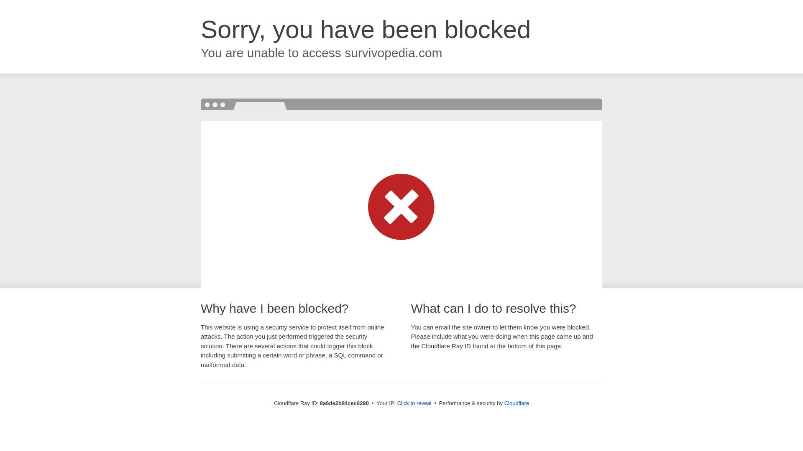 The image size is (803, 451). I want to click on Cloudflare, so click(517, 403).